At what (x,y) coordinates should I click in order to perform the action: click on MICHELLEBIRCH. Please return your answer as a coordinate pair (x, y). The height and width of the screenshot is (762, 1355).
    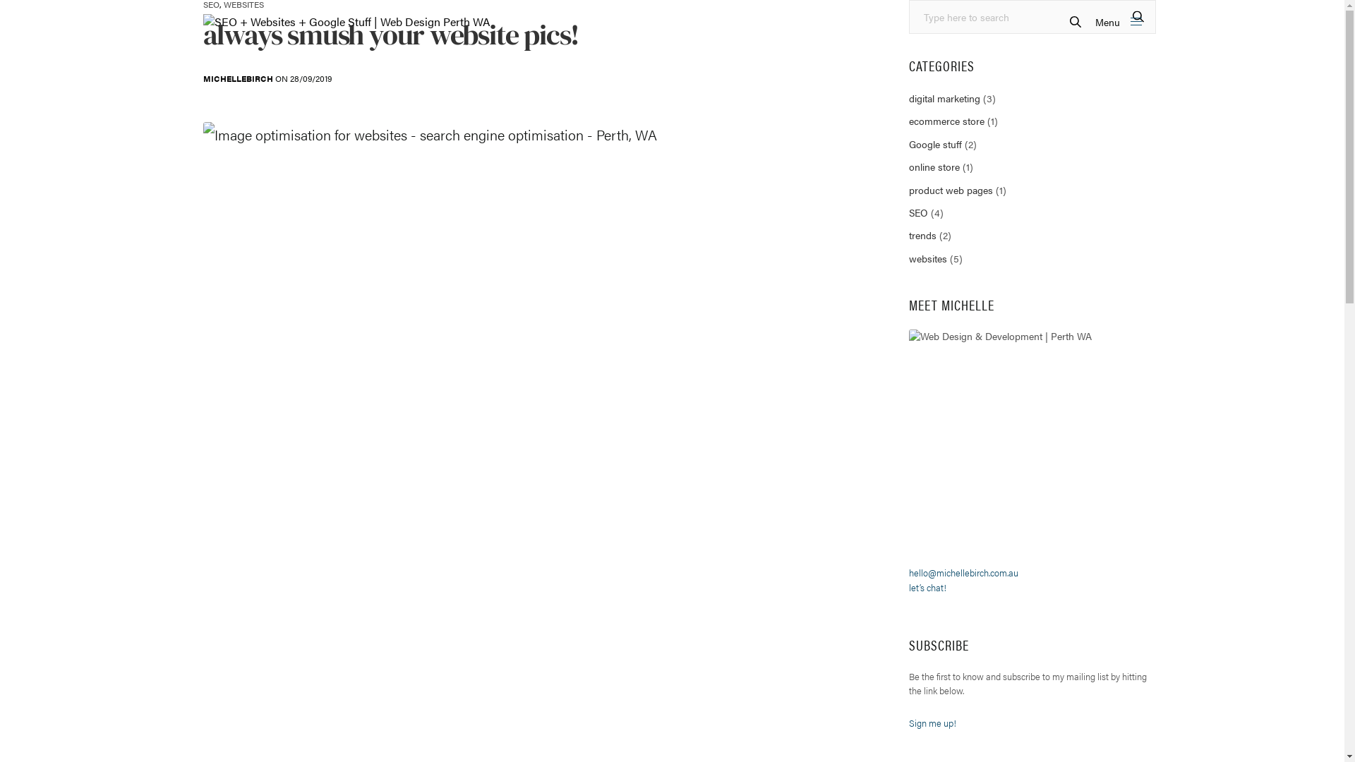
    Looking at the image, I should click on (239, 79).